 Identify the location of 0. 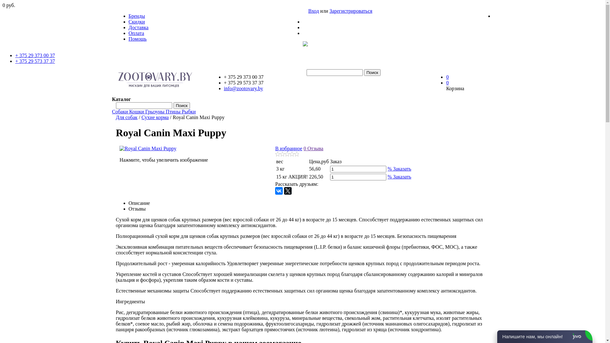
(447, 77).